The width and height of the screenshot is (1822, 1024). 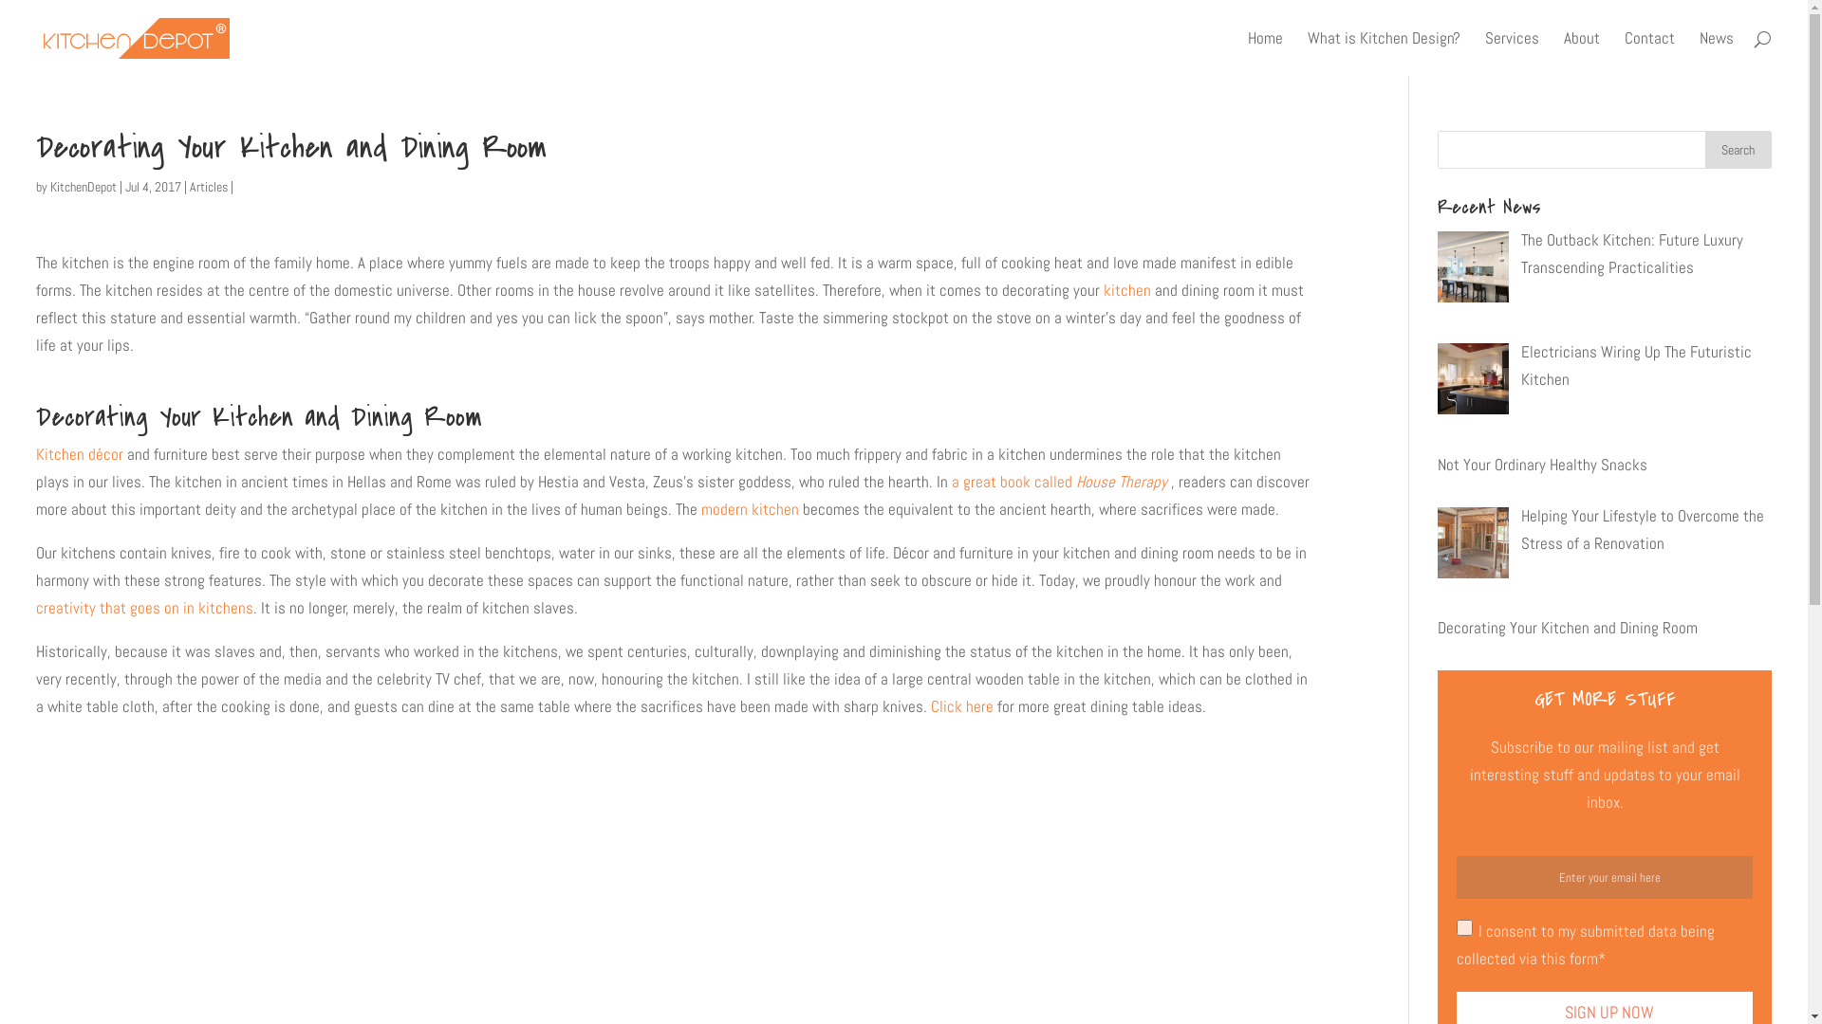 What do you see at coordinates (1543, 465) in the screenshot?
I see `Not Your Ordinary Healthy Snacks` at bounding box center [1543, 465].